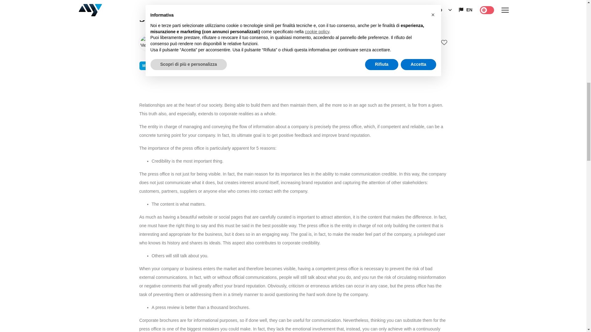  What do you see at coordinates (159, 65) in the screenshot?
I see `Mediability services` at bounding box center [159, 65].